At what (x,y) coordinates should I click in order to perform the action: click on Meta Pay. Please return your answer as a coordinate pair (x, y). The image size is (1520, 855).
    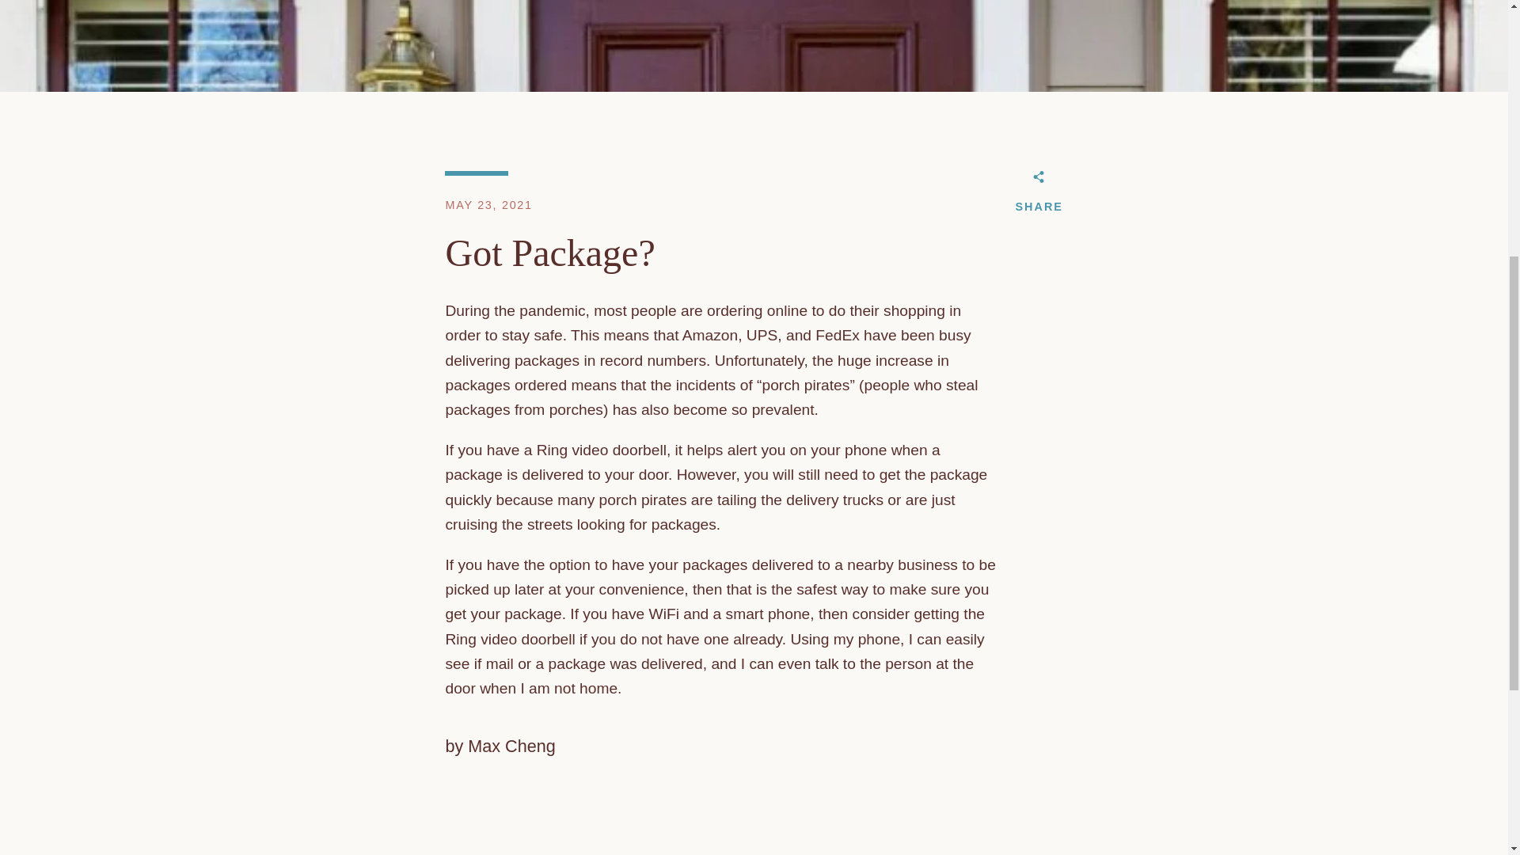
    Looking at the image, I should click on (1067, 306).